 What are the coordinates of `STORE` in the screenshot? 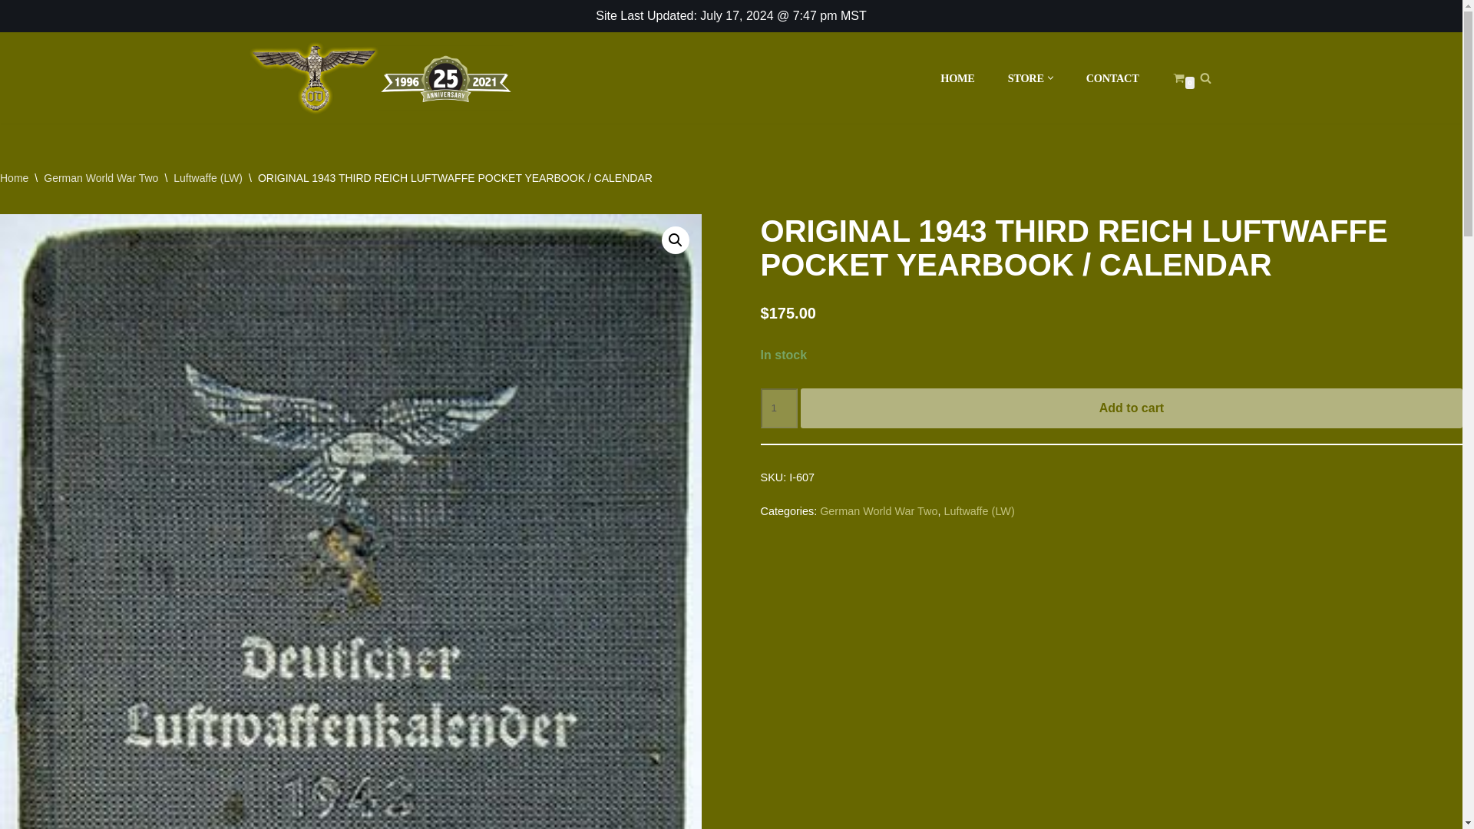 It's located at (1026, 78).